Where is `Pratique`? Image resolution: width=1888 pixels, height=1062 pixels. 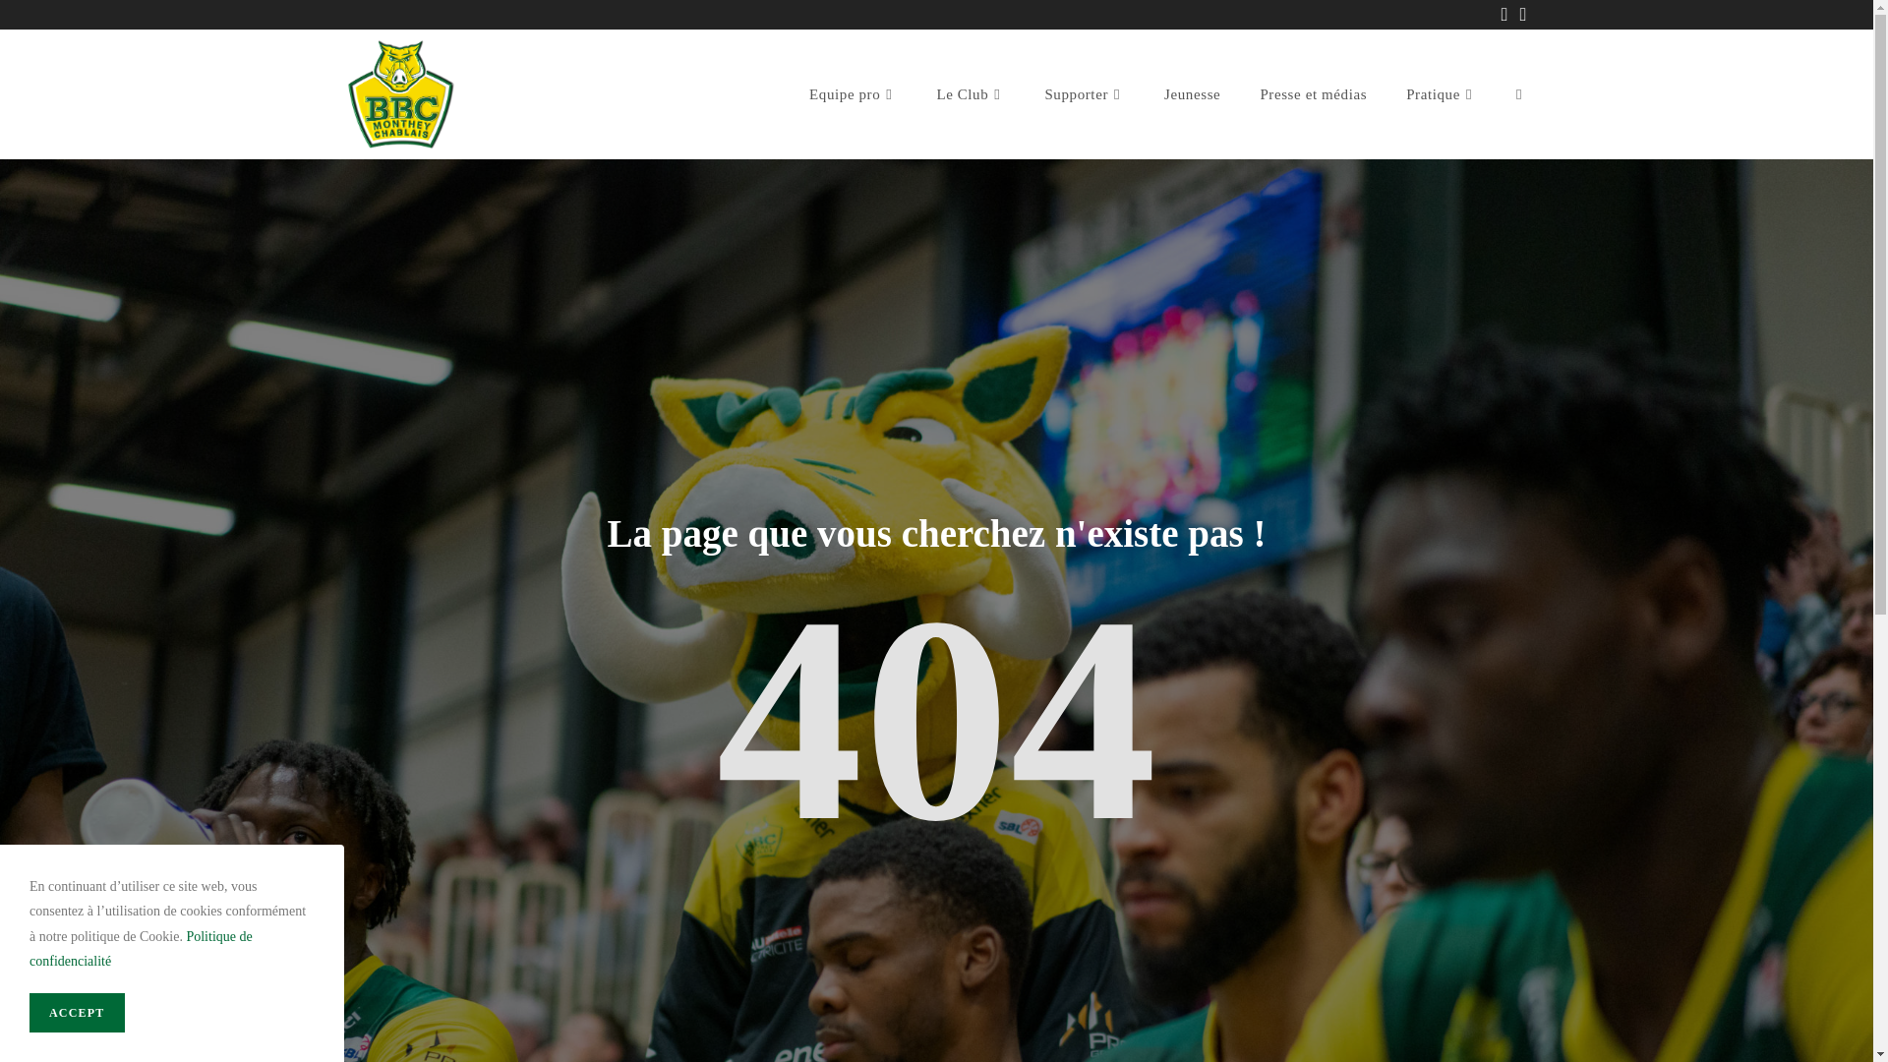
Pratique is located at coordinates (1442, 94).